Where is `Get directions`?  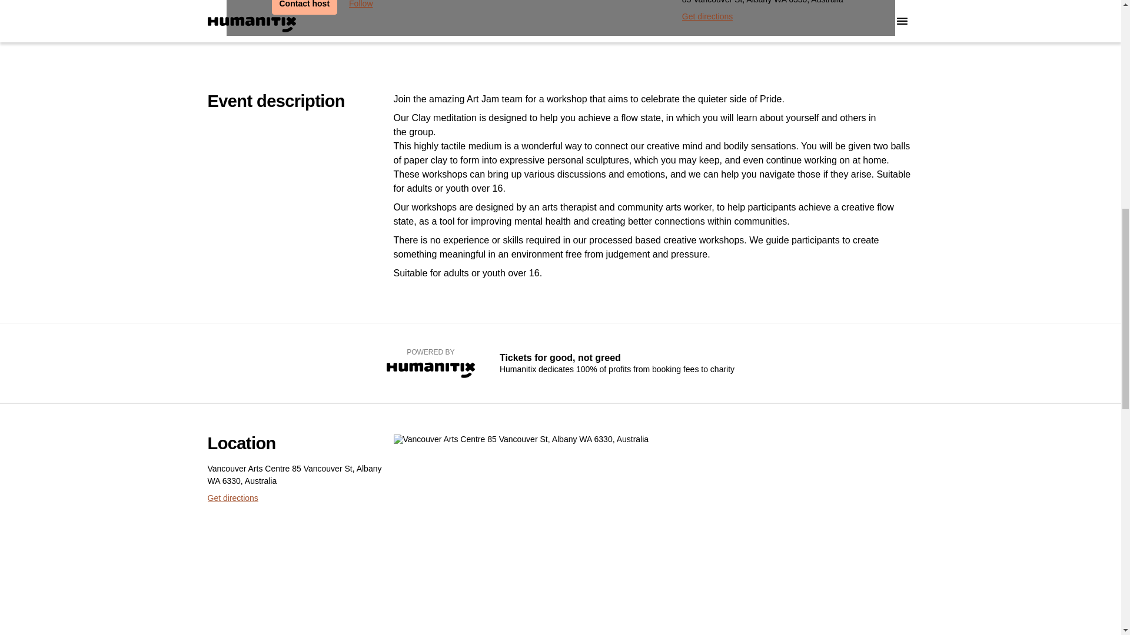
Get directions is located at coordinates (232, 498).